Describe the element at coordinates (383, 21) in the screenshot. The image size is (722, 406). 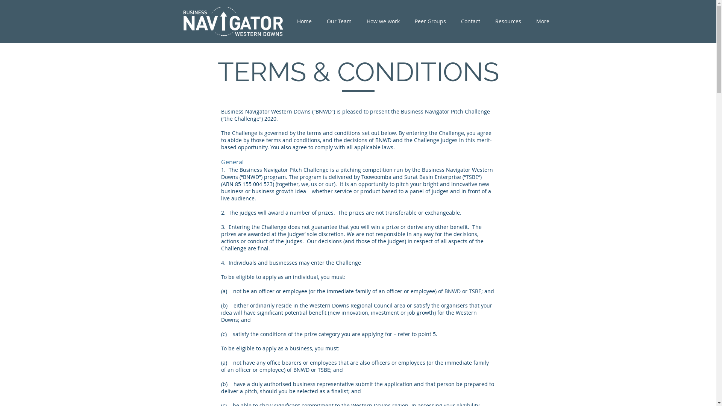
I see `How we work` at that location.